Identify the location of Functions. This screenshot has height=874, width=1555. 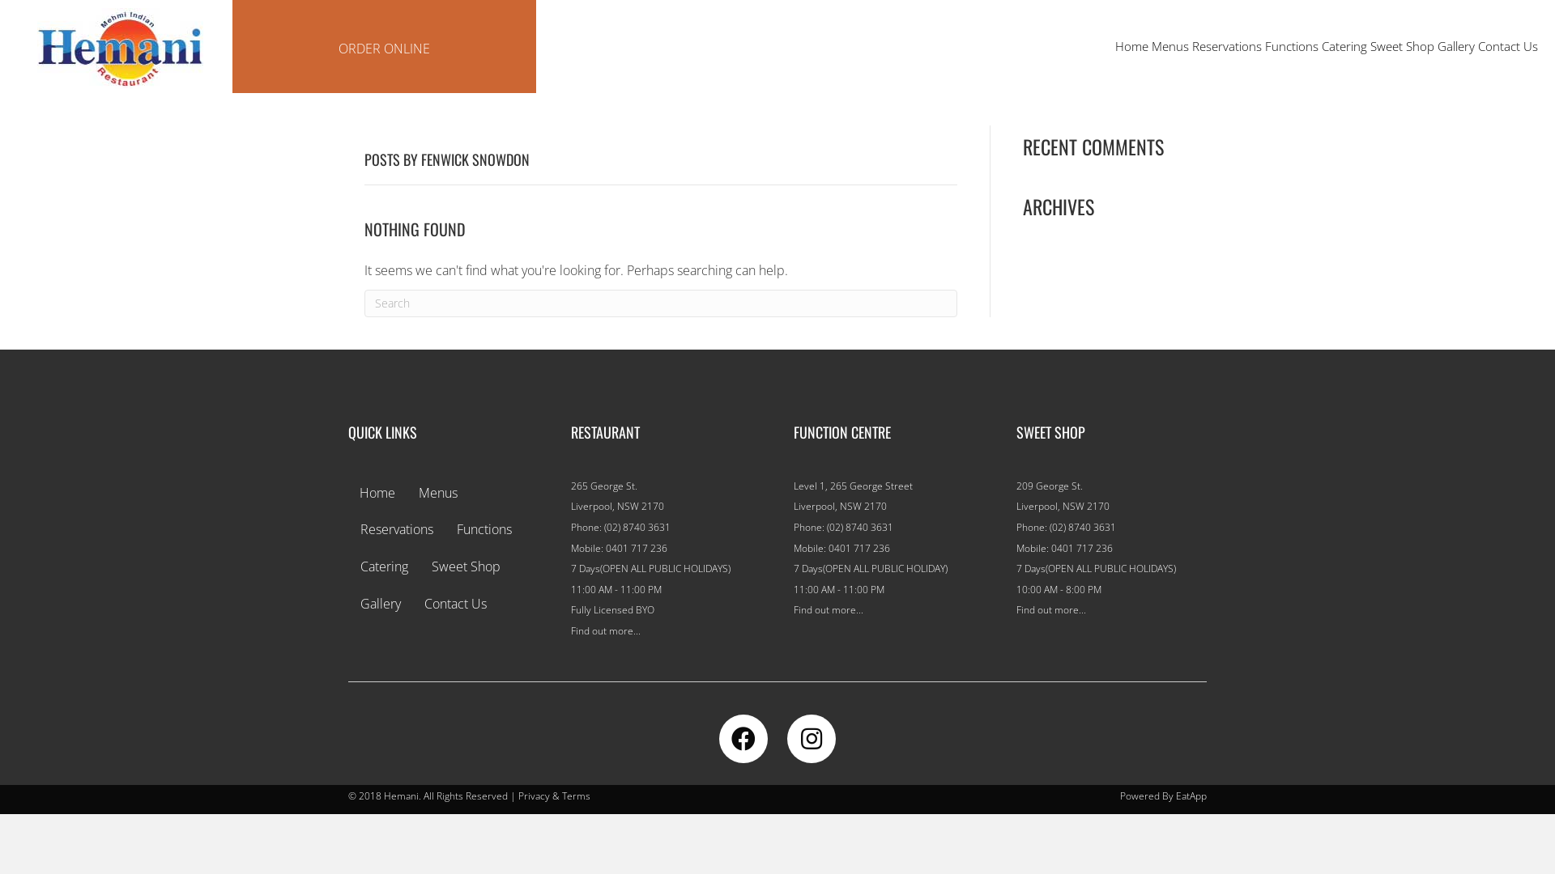
(1292, 46).